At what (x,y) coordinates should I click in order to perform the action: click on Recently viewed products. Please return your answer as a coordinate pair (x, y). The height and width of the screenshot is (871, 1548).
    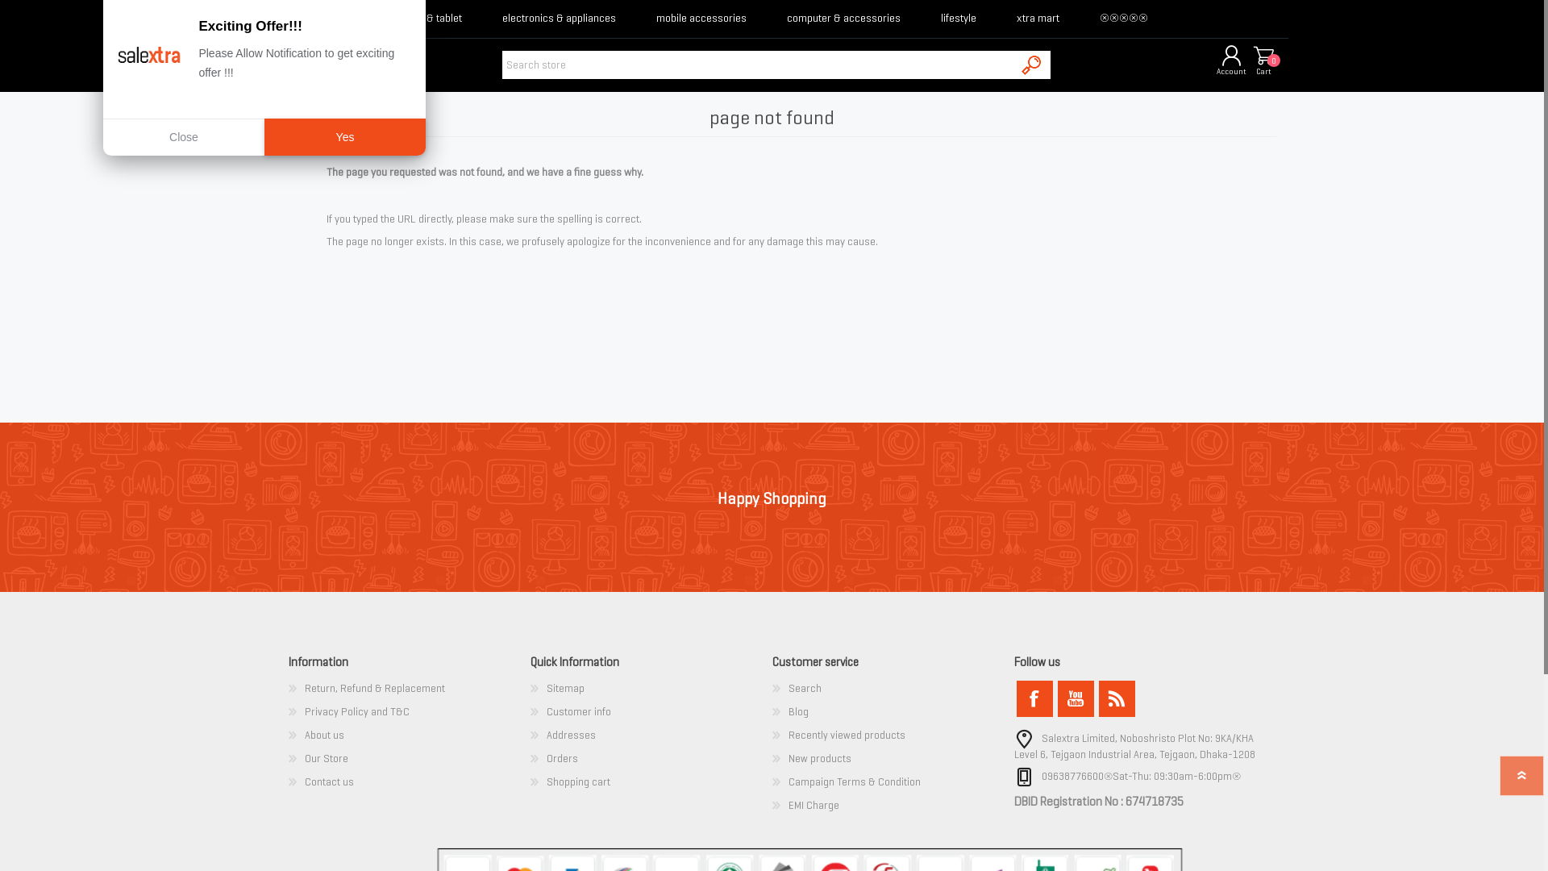
    Looking at the image, I should click on (847, 736).